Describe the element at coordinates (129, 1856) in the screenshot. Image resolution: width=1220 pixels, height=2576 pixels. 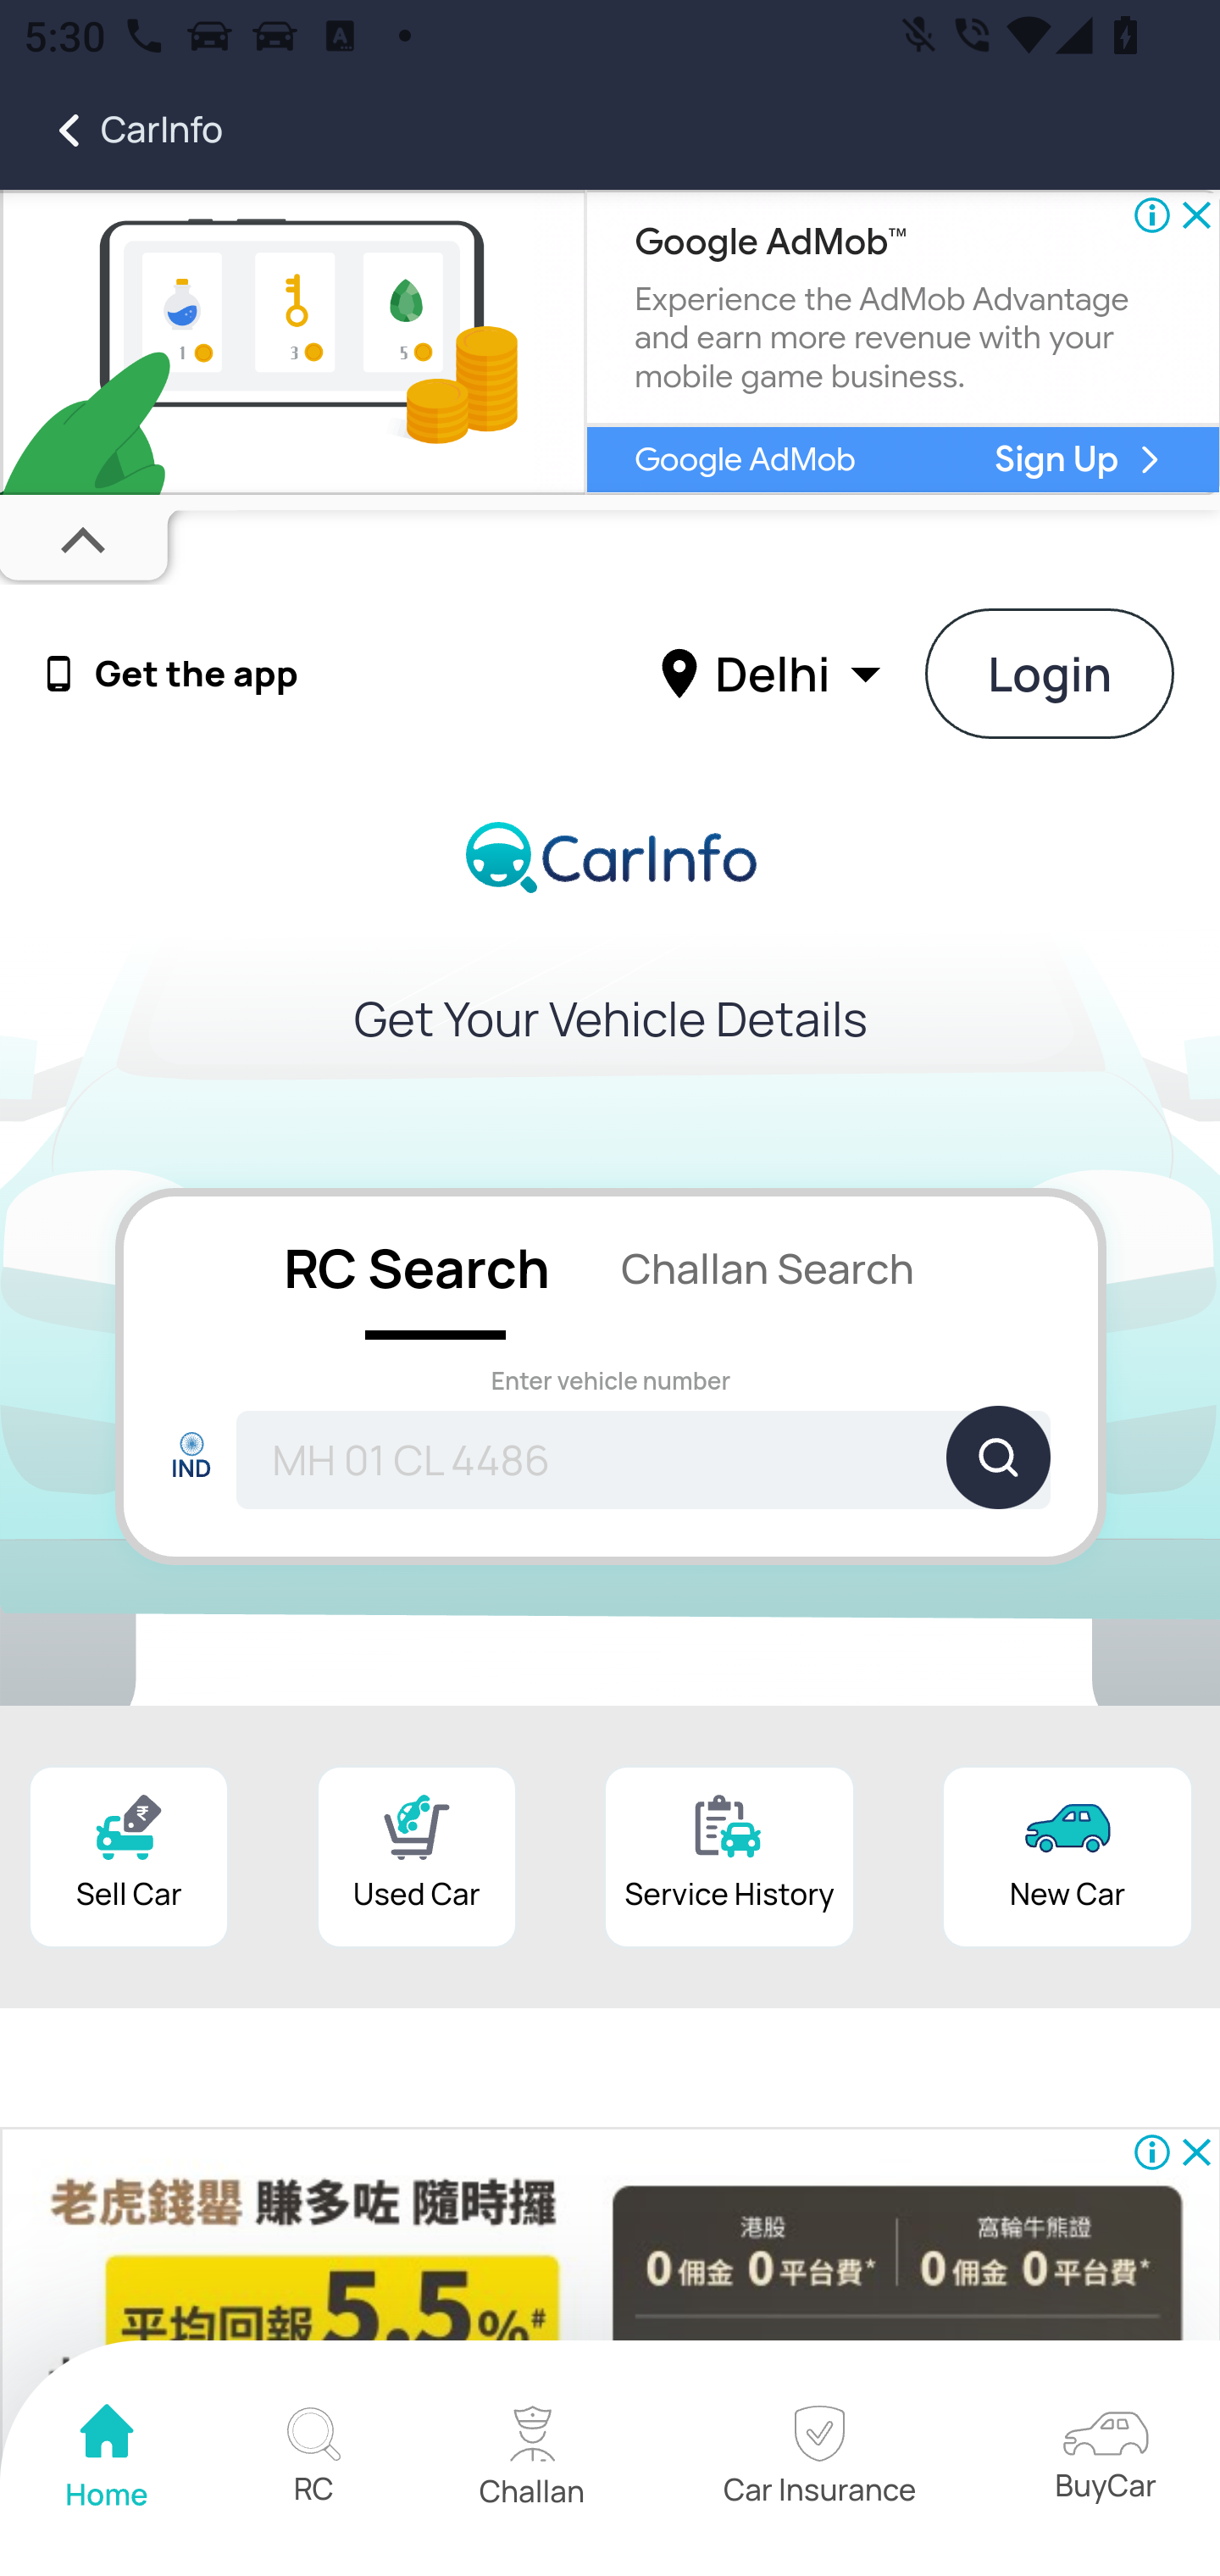
I see `sell car Sell Car` at that location.